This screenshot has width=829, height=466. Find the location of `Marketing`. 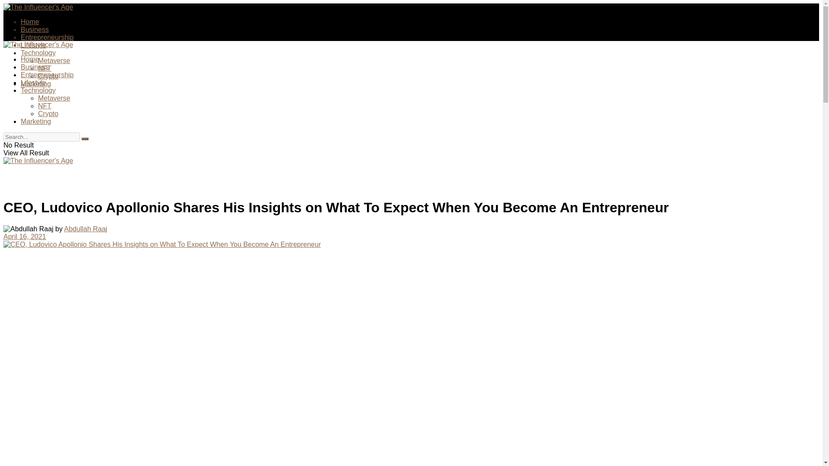

Marketing is located at coordinates (35, 122).